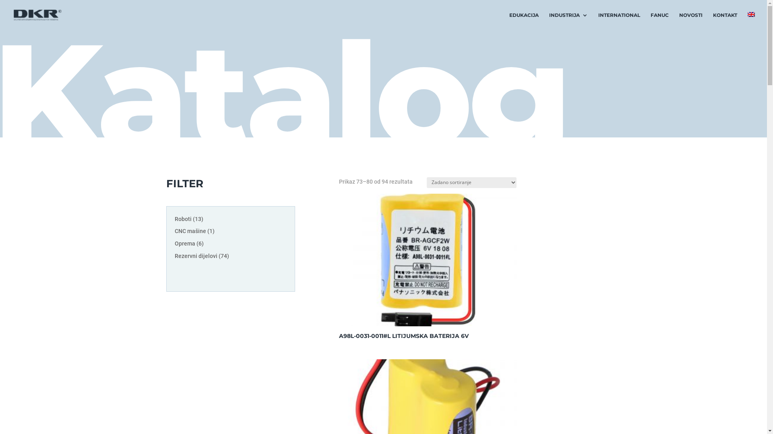  Describe the element at coordinates (691, 21) in the screenshot. I see `NOVOSTI` at that location.